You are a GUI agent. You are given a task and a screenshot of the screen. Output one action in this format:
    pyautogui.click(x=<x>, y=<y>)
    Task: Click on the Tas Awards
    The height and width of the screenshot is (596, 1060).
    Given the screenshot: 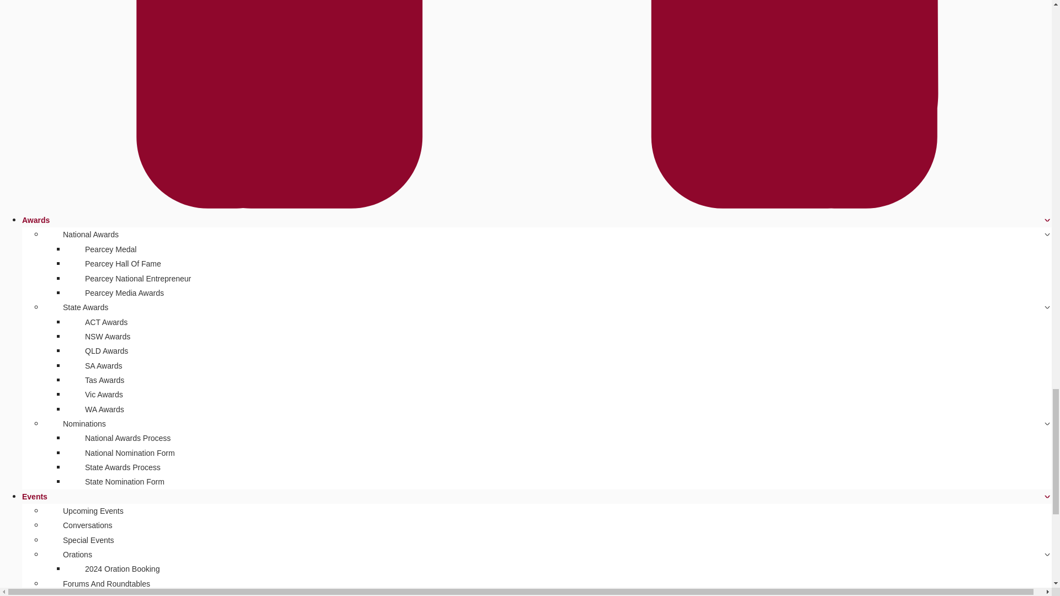 What is the action you would take?
    pyautogui.click(x=104, y=380)
    